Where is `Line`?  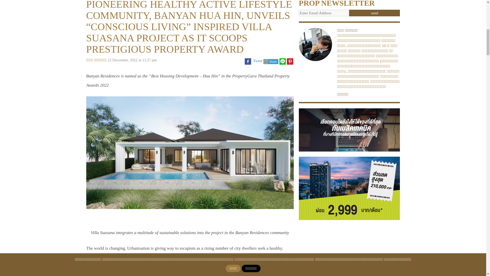
Line is located at coordinates (282, 61).